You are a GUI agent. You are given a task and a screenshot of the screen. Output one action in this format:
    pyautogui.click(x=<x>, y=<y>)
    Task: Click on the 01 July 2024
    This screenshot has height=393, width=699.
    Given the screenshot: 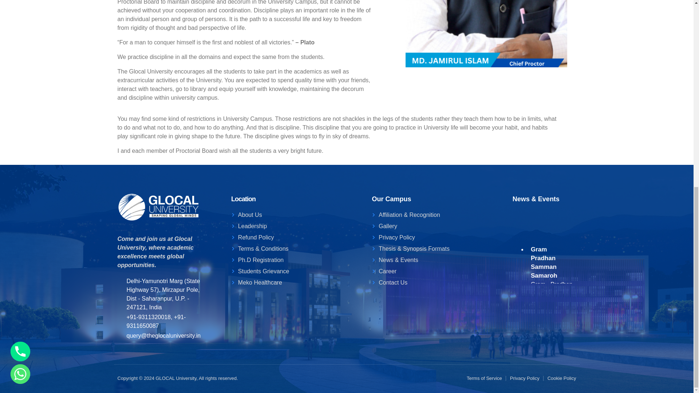 What is the action you would take?
    pyautogui.click(x=551, y=351)
    